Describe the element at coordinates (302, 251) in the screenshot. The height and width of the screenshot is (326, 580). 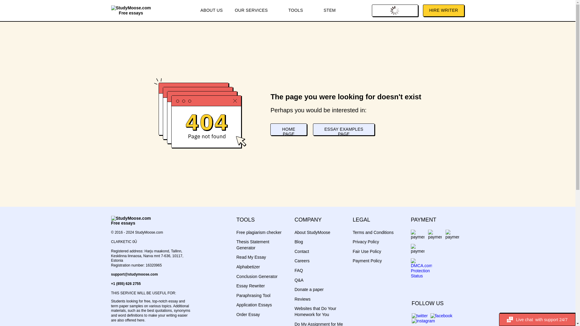
I see `Contact` at that location.